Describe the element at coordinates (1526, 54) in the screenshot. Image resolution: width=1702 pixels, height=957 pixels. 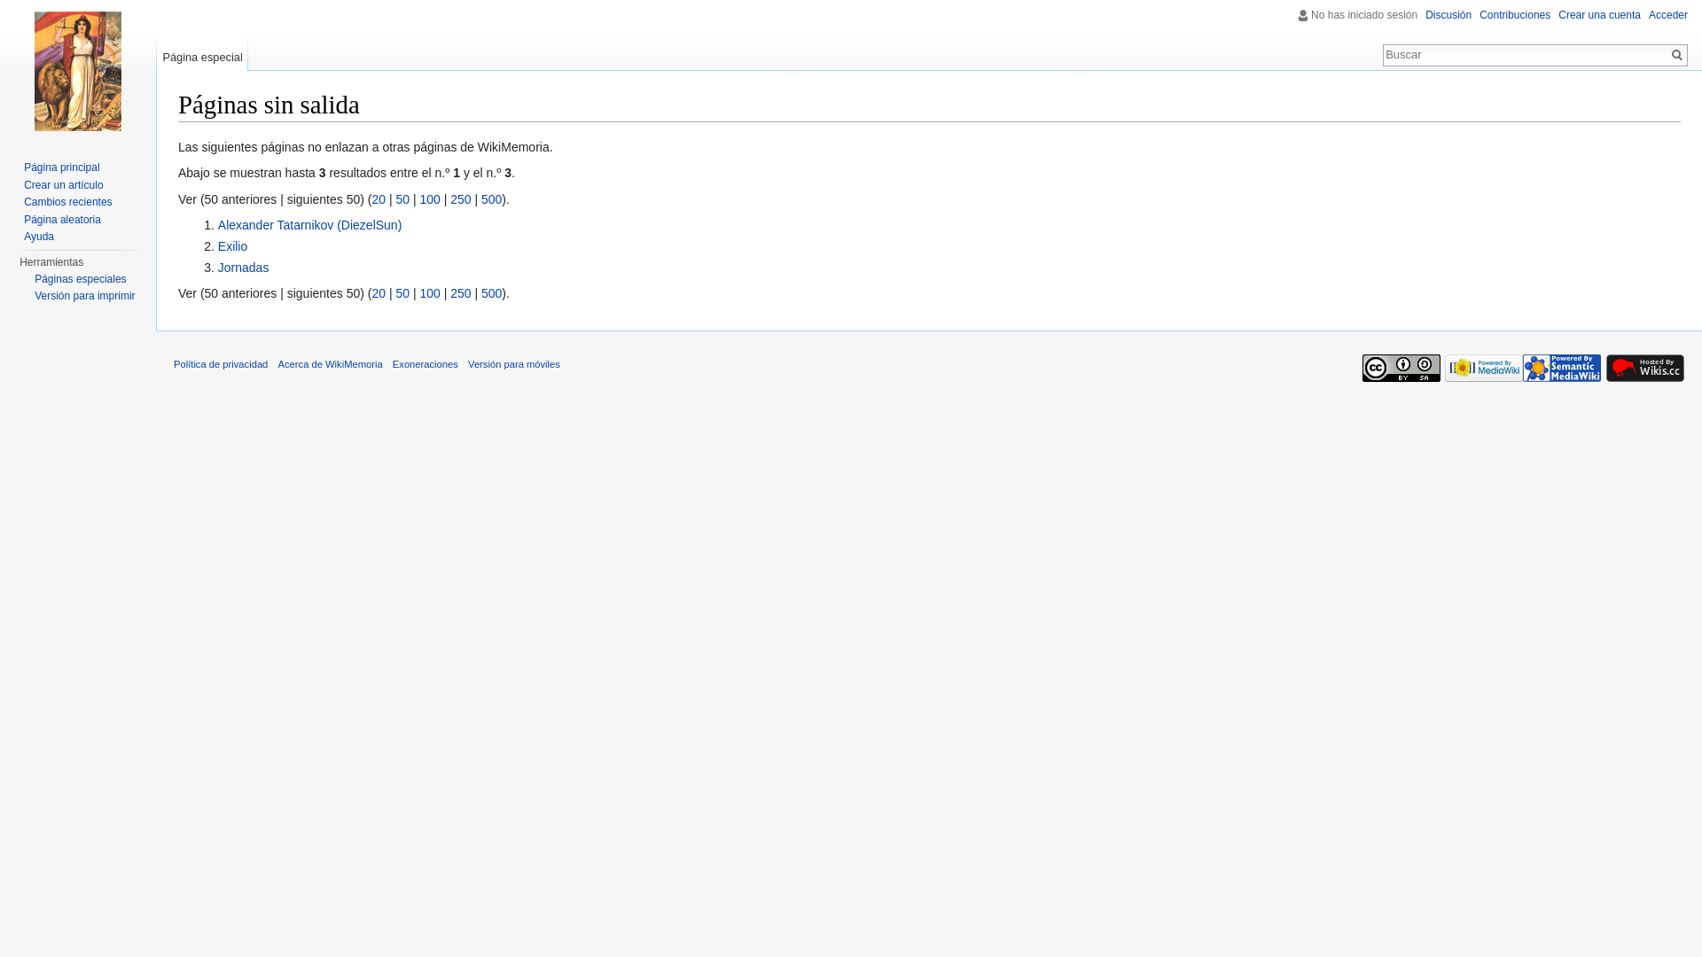
I see `Buscar en WikiMemoria [alt-shift-f]` at that location.